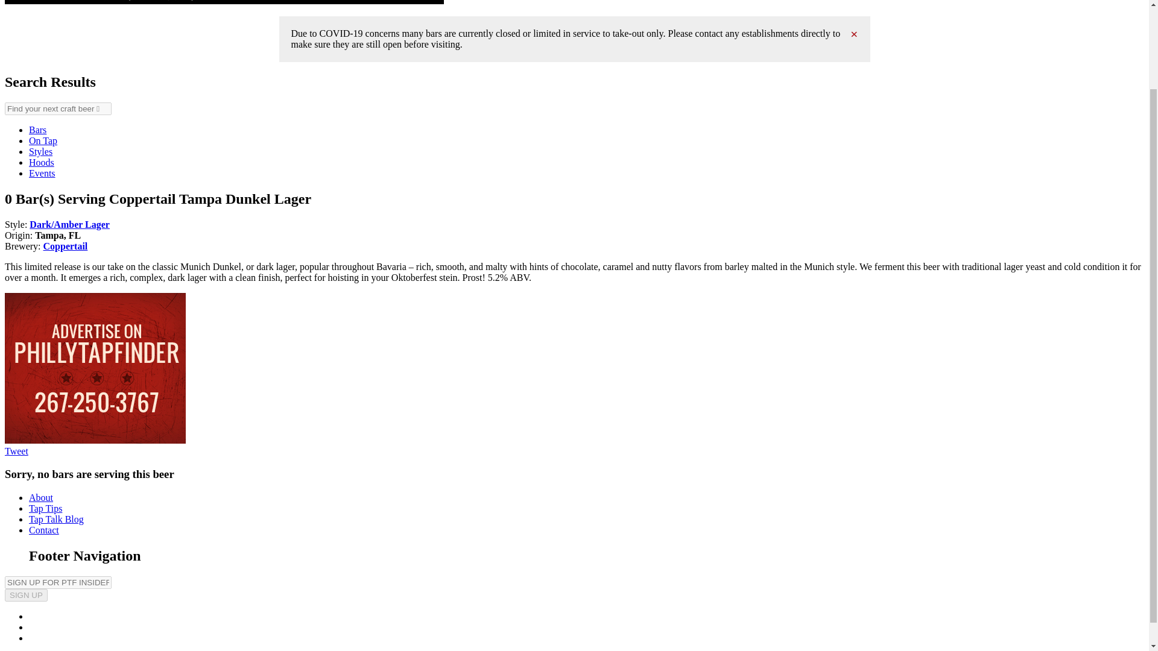 This screenshot has width=1158, height=651. What do you see at coordinates (25, 595) in the screenshot?
I see `SIGN UP` at bounding box center [25, 595].